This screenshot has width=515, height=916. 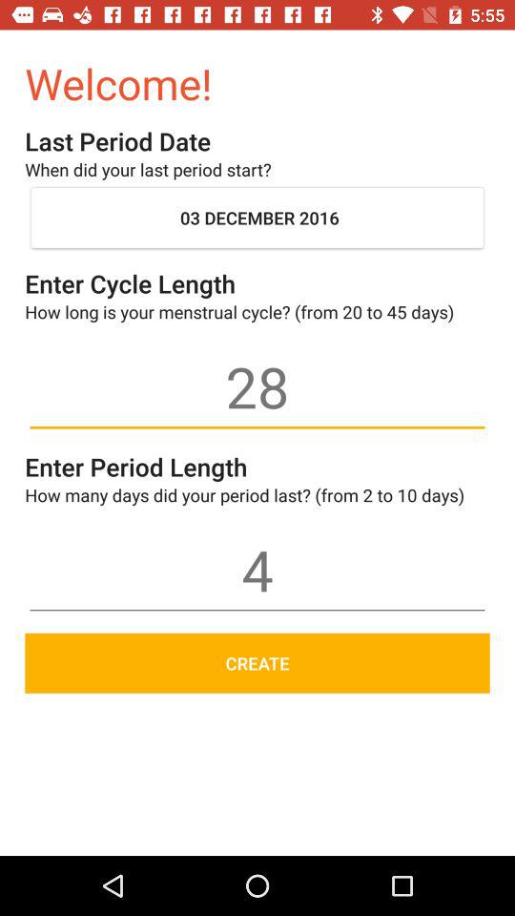 I want to click on turn off the item below 4 item, so click(x=257, y=662).